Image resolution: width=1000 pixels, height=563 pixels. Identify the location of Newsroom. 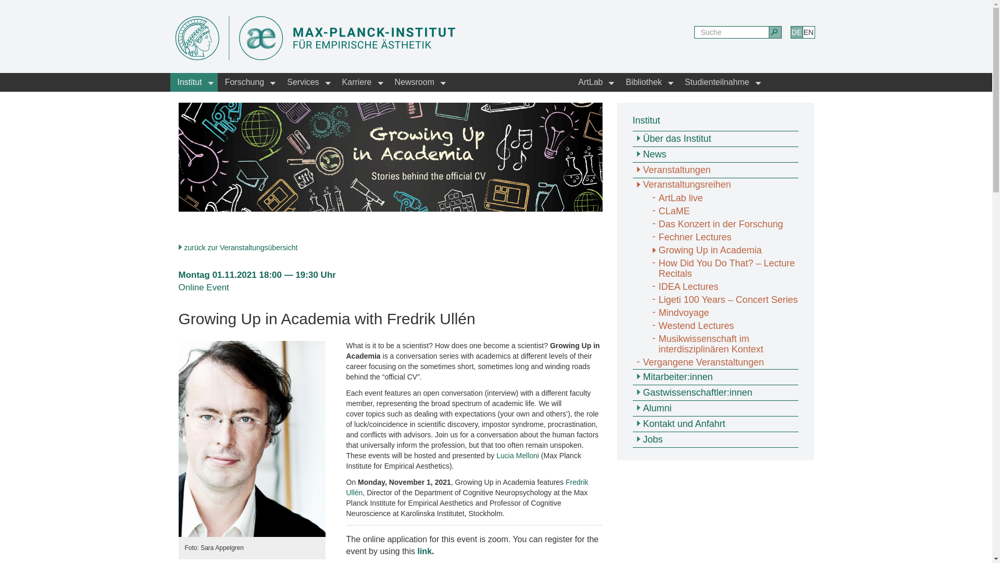
(419, 82).